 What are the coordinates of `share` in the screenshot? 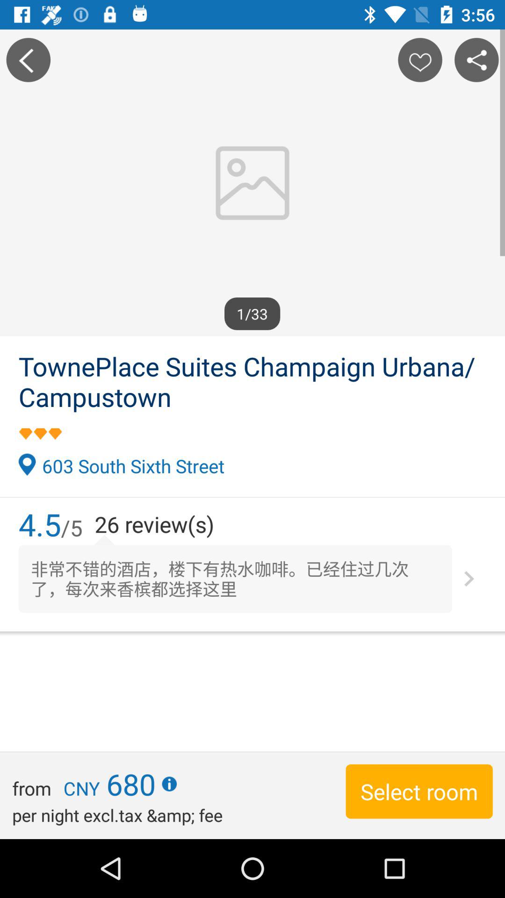 It's located at (476, 60).